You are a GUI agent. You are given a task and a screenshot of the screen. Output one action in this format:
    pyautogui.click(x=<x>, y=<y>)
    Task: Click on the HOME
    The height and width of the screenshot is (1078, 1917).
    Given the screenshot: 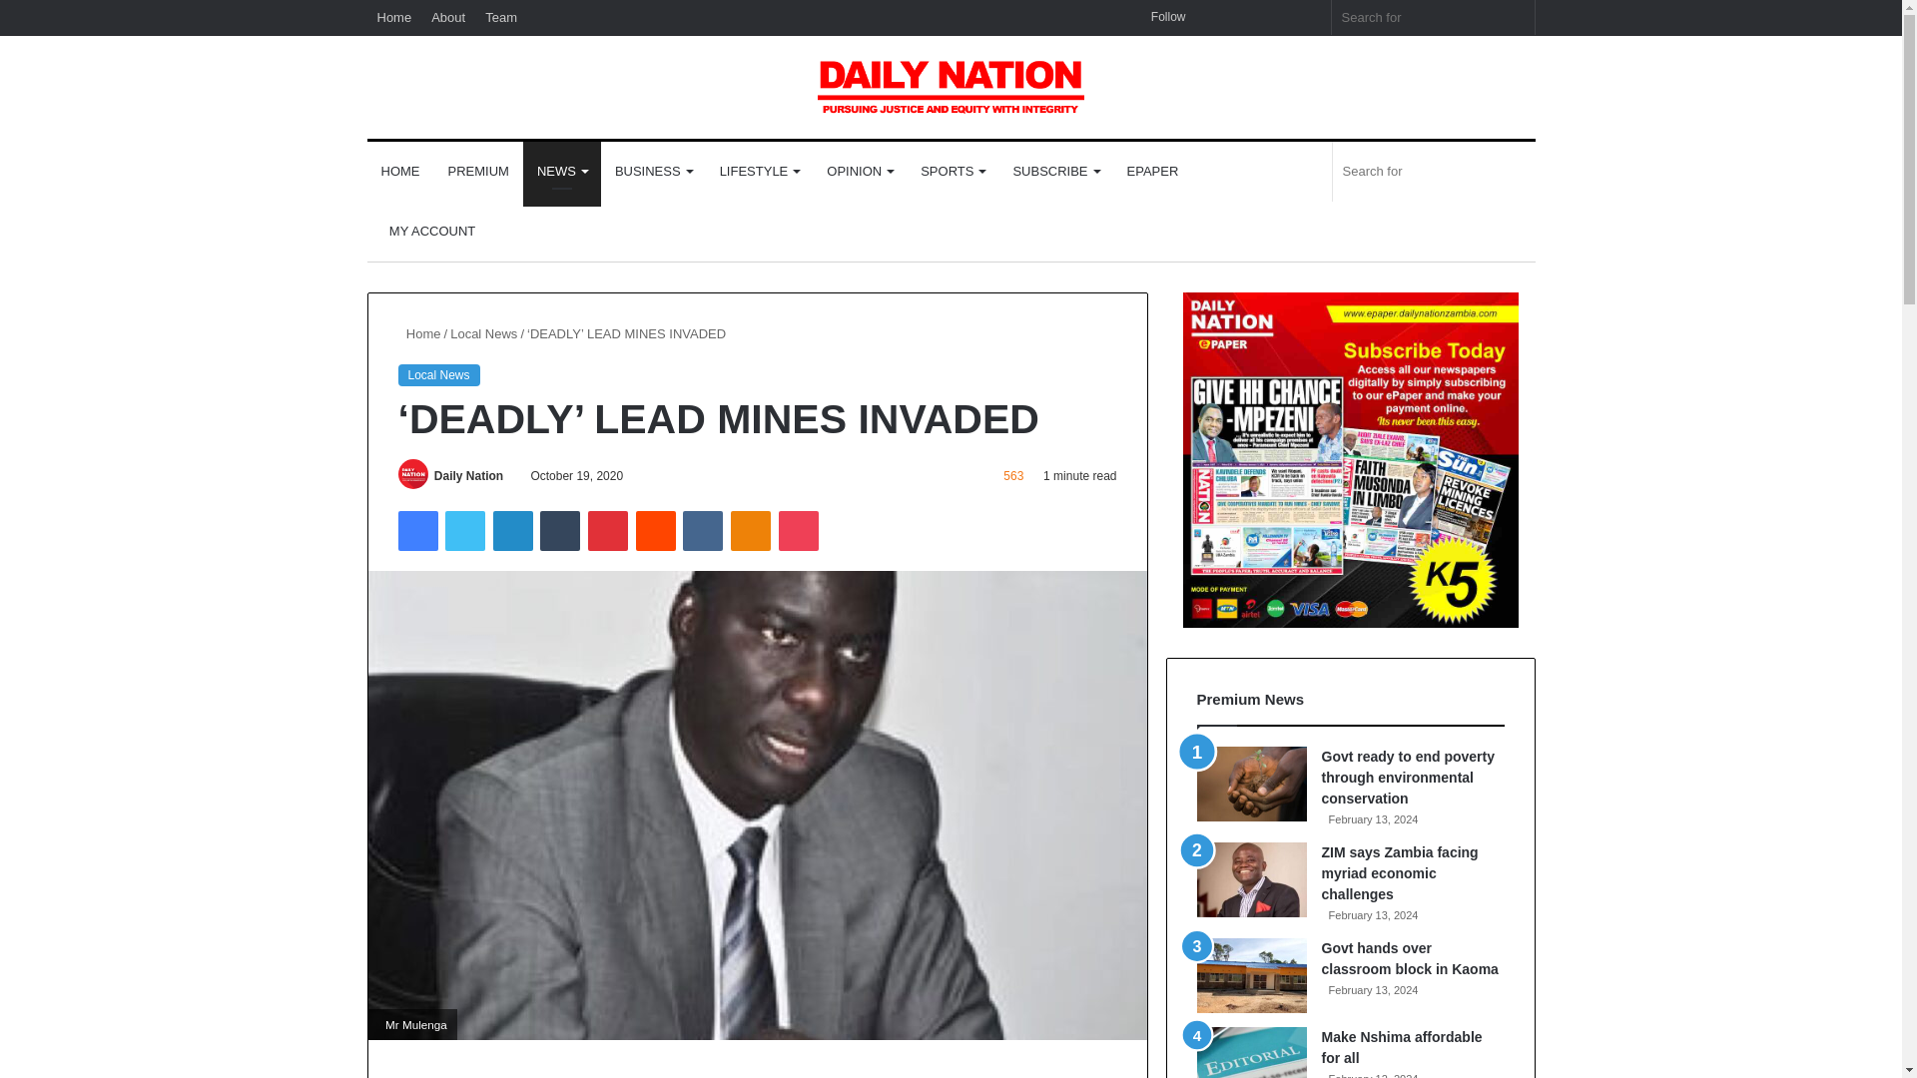 What is the action you would take?
    pyautogui.click(x=401, y=171)
    